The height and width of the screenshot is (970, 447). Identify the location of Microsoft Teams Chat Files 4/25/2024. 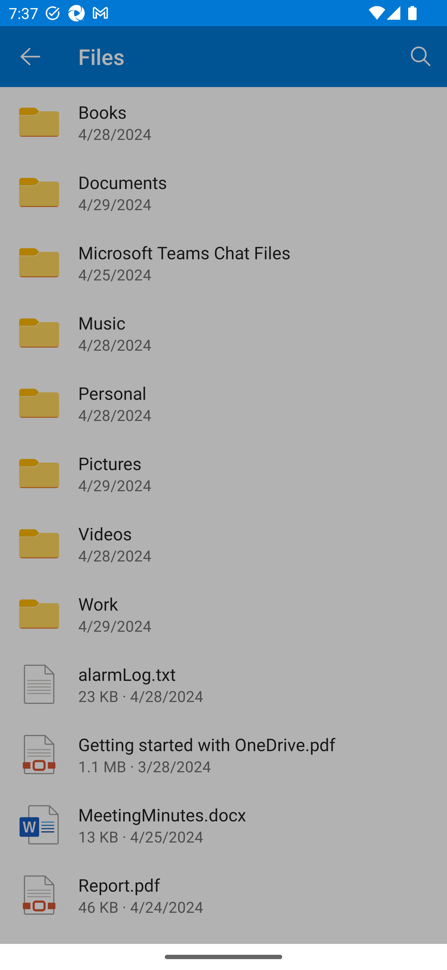
(223, 263).